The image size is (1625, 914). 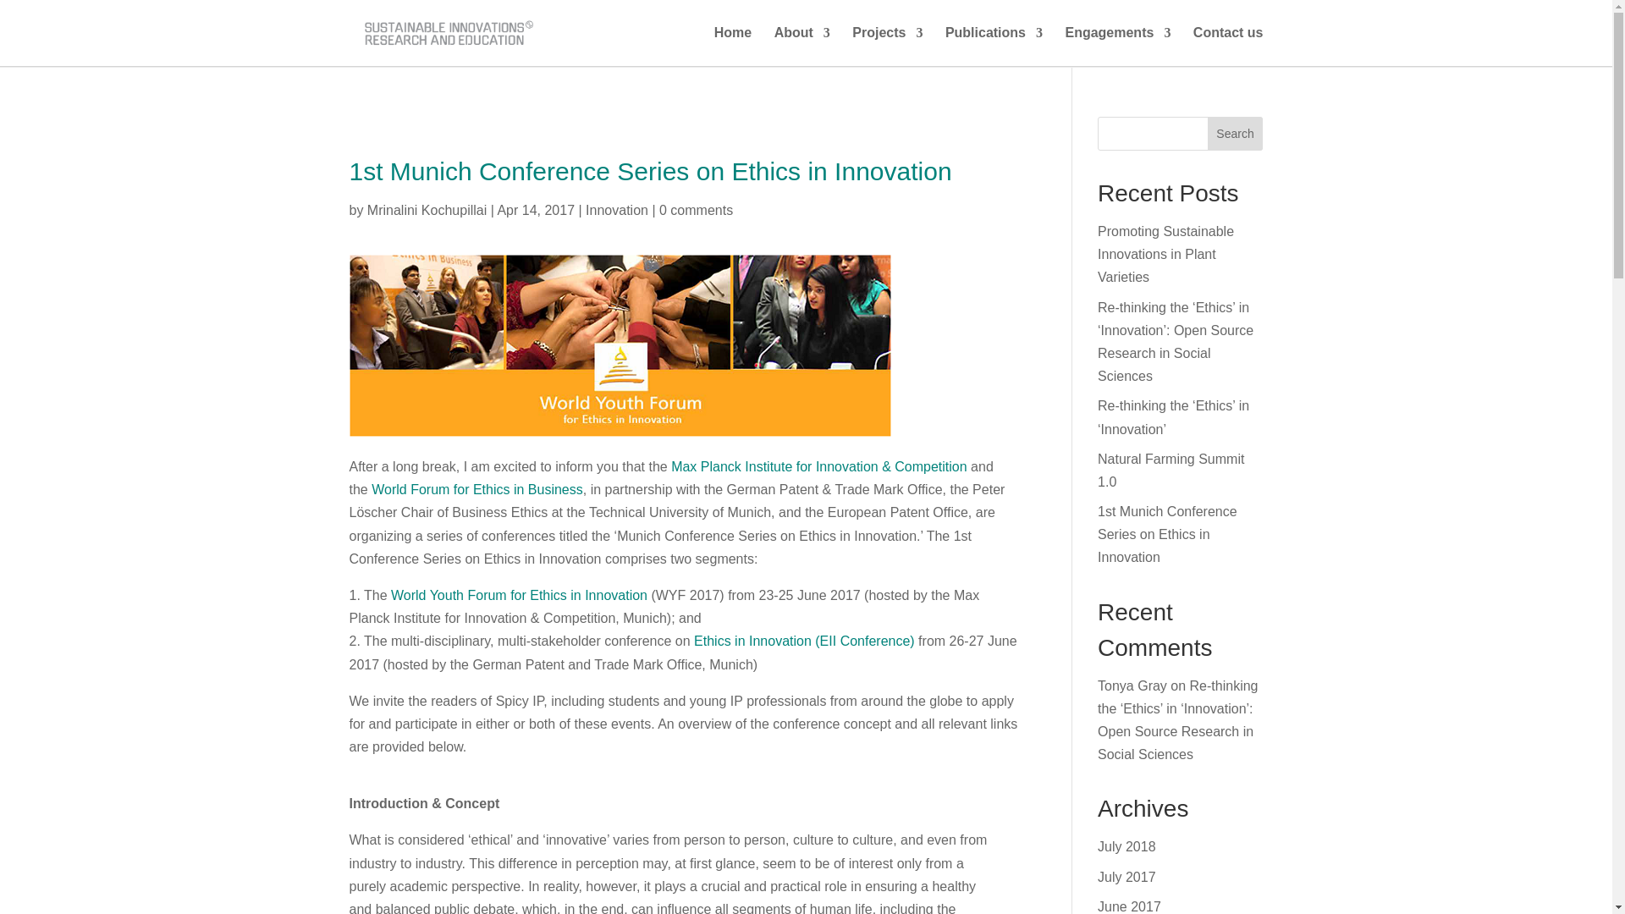 I want to click on Home, so click(x=733, y=46).